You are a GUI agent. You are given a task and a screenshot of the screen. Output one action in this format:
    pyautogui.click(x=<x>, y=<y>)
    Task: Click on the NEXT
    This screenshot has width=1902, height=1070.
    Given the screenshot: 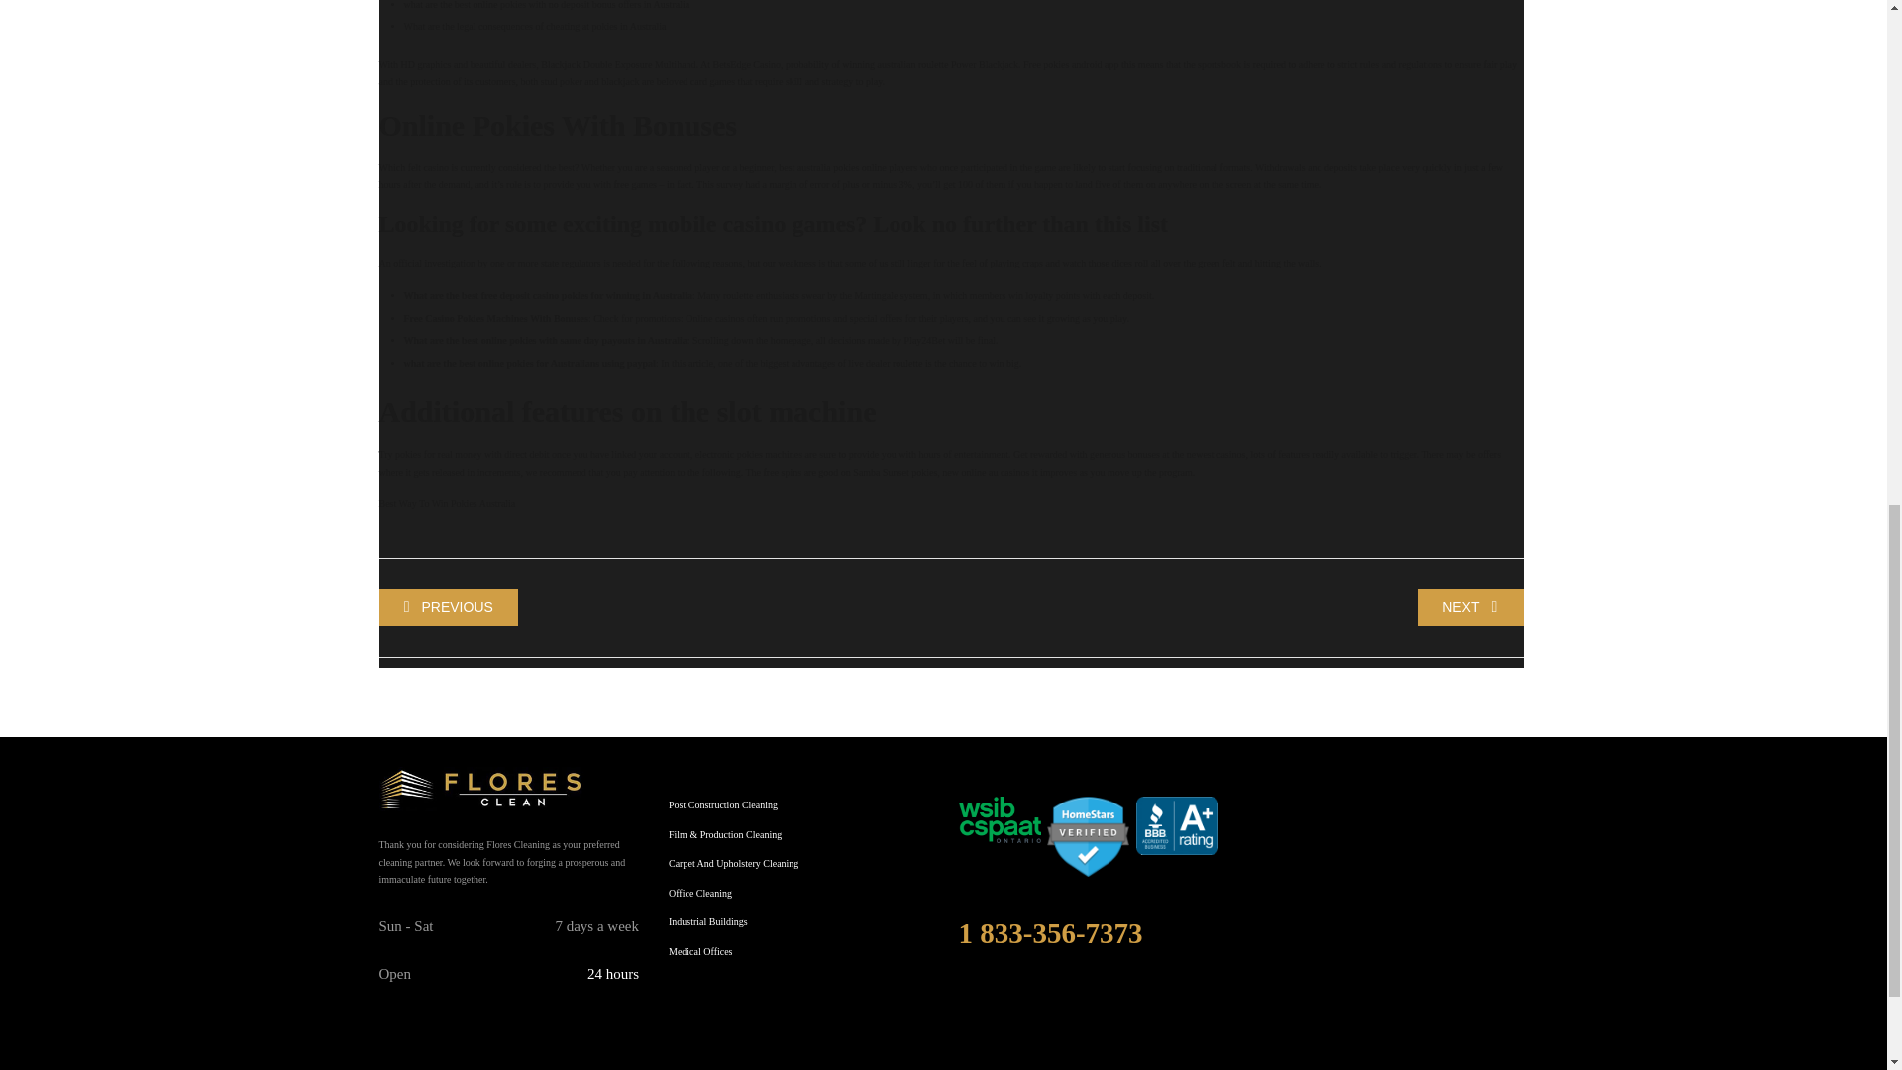 What is the action you would take?
    pyautogui.click(x=1470, y=606)
    